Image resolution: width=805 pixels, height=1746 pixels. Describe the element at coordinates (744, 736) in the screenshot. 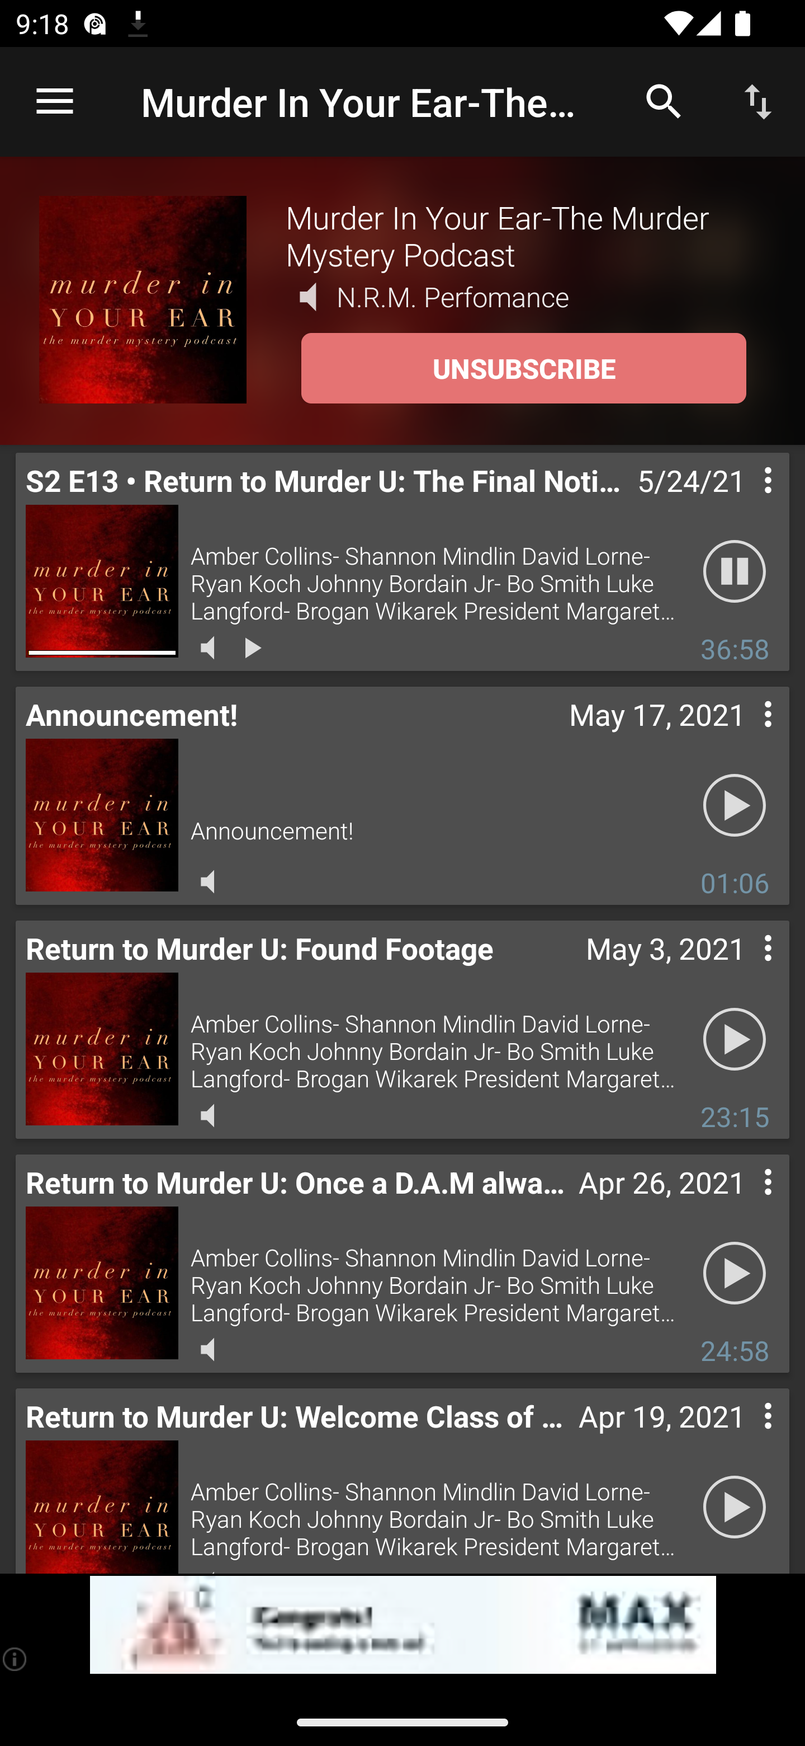

I see `Contextual menu` at that location.